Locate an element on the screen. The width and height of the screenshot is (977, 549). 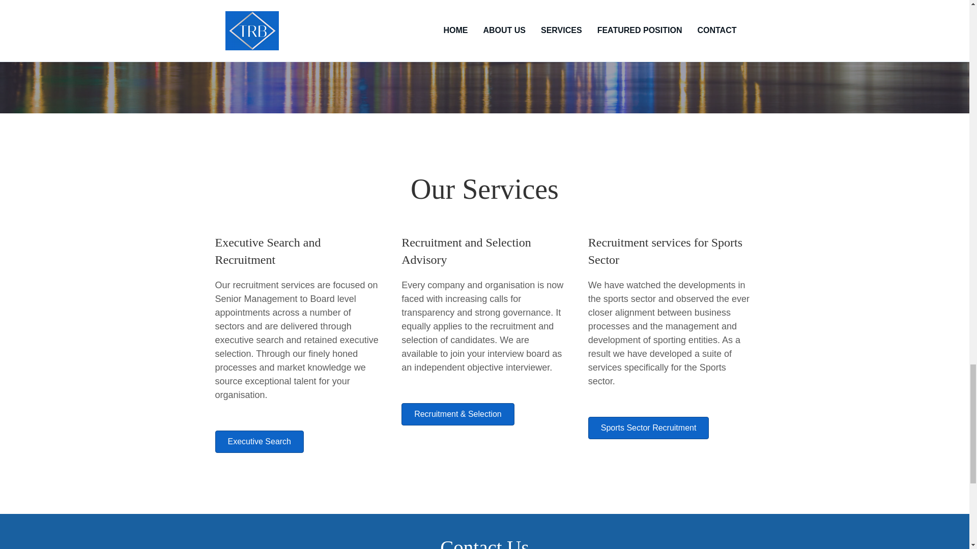
Sports Sector Recruitment is located at coordinates (648, 428).